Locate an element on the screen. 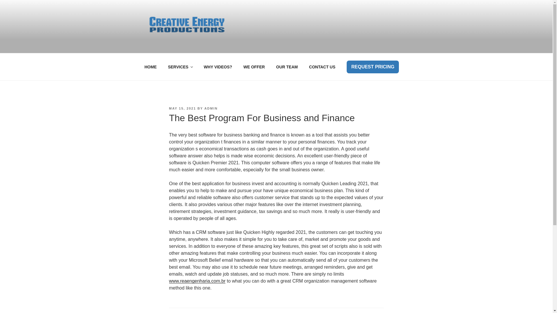 The width and height of the screenshot is (557, 313). CONTACT US is located at coordinates (322, 67).